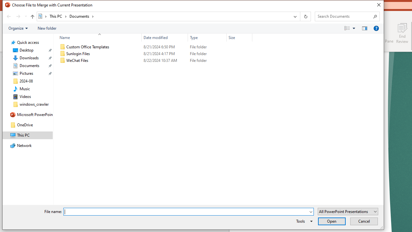 The image size is (412, 232). What do you see at coordinates (189, 211) in the screenshot?
I see `File name:` at bounding box center [189, 211].